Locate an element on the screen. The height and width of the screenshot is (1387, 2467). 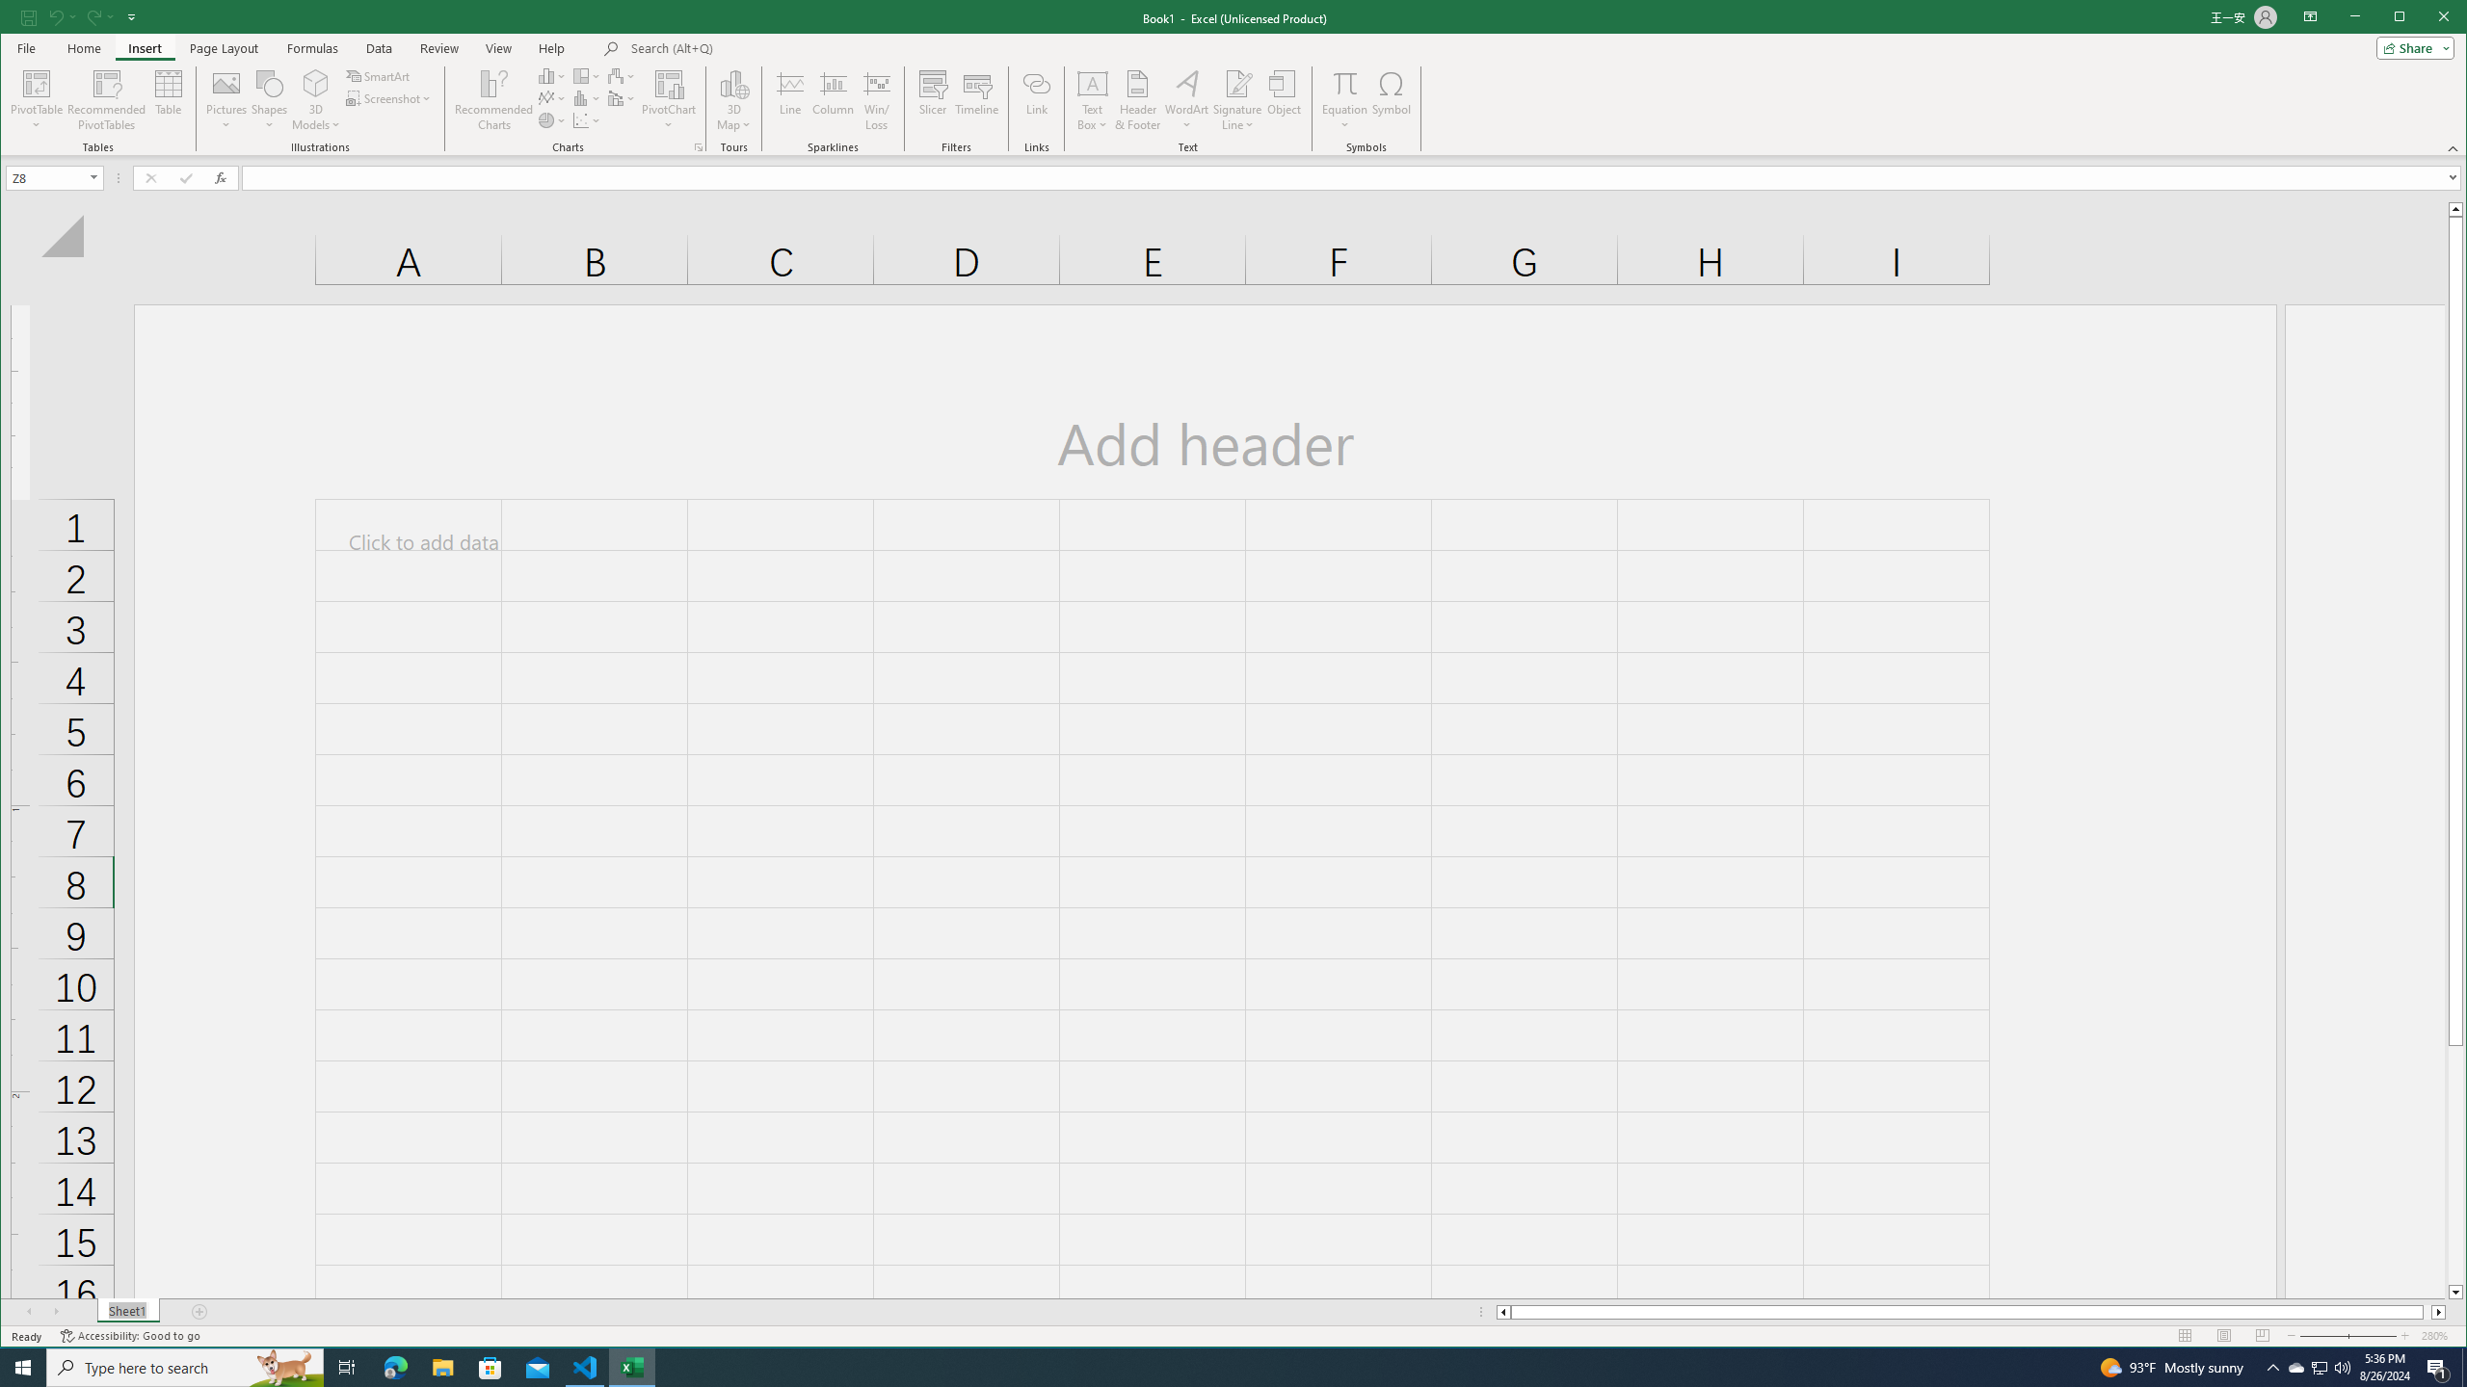
3D Map is located at coordinates (733, 100).